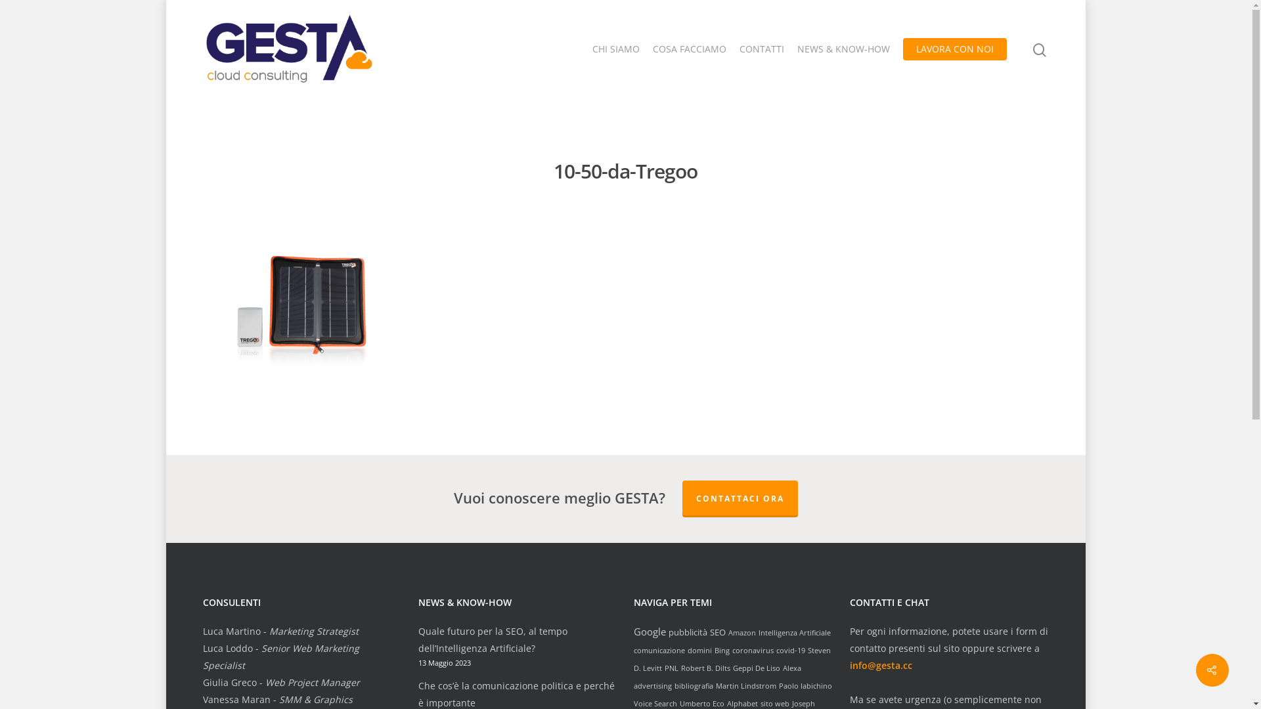 This screenshot has height=709, width=1261. I want to click on LAVORA CON NOI, so click(954, 49).